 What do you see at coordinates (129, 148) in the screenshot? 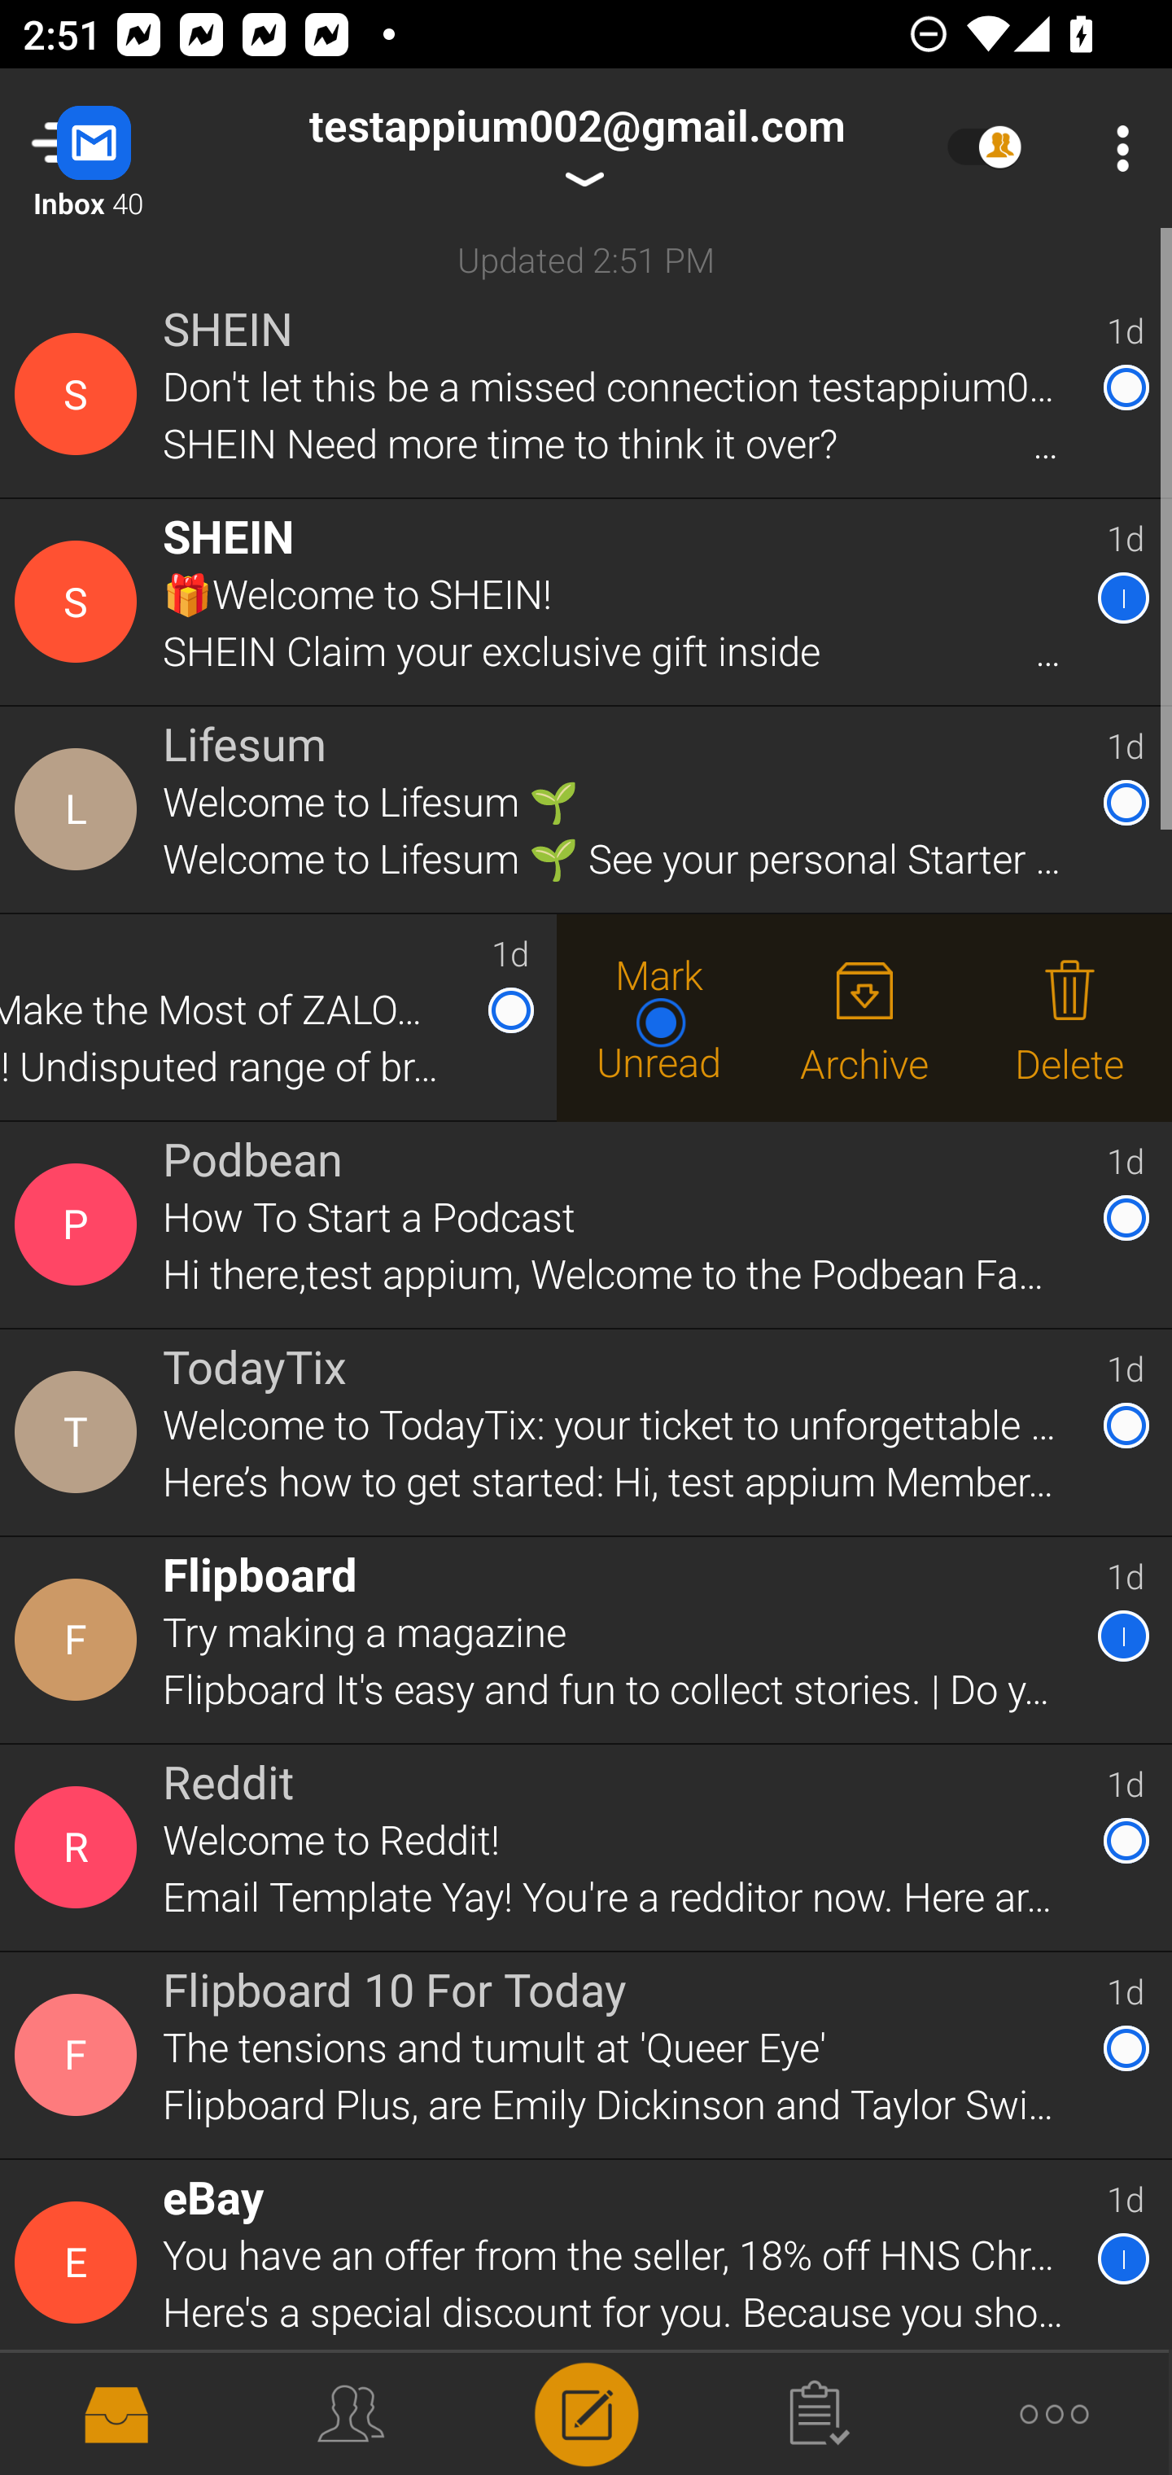
I see `Navigate up` at bounding box center [129, 148].